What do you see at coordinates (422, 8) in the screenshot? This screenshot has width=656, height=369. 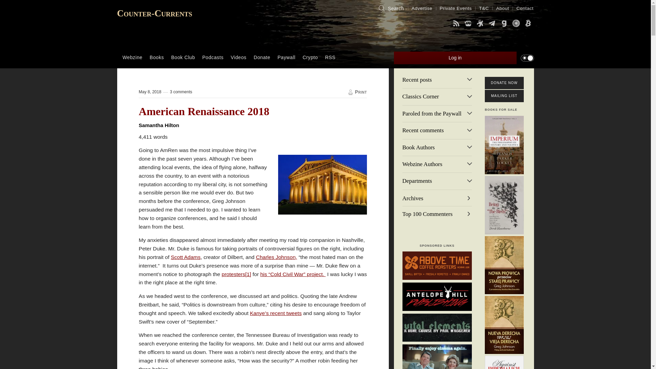 I see `Advertise` at bounding box center [422, 8].